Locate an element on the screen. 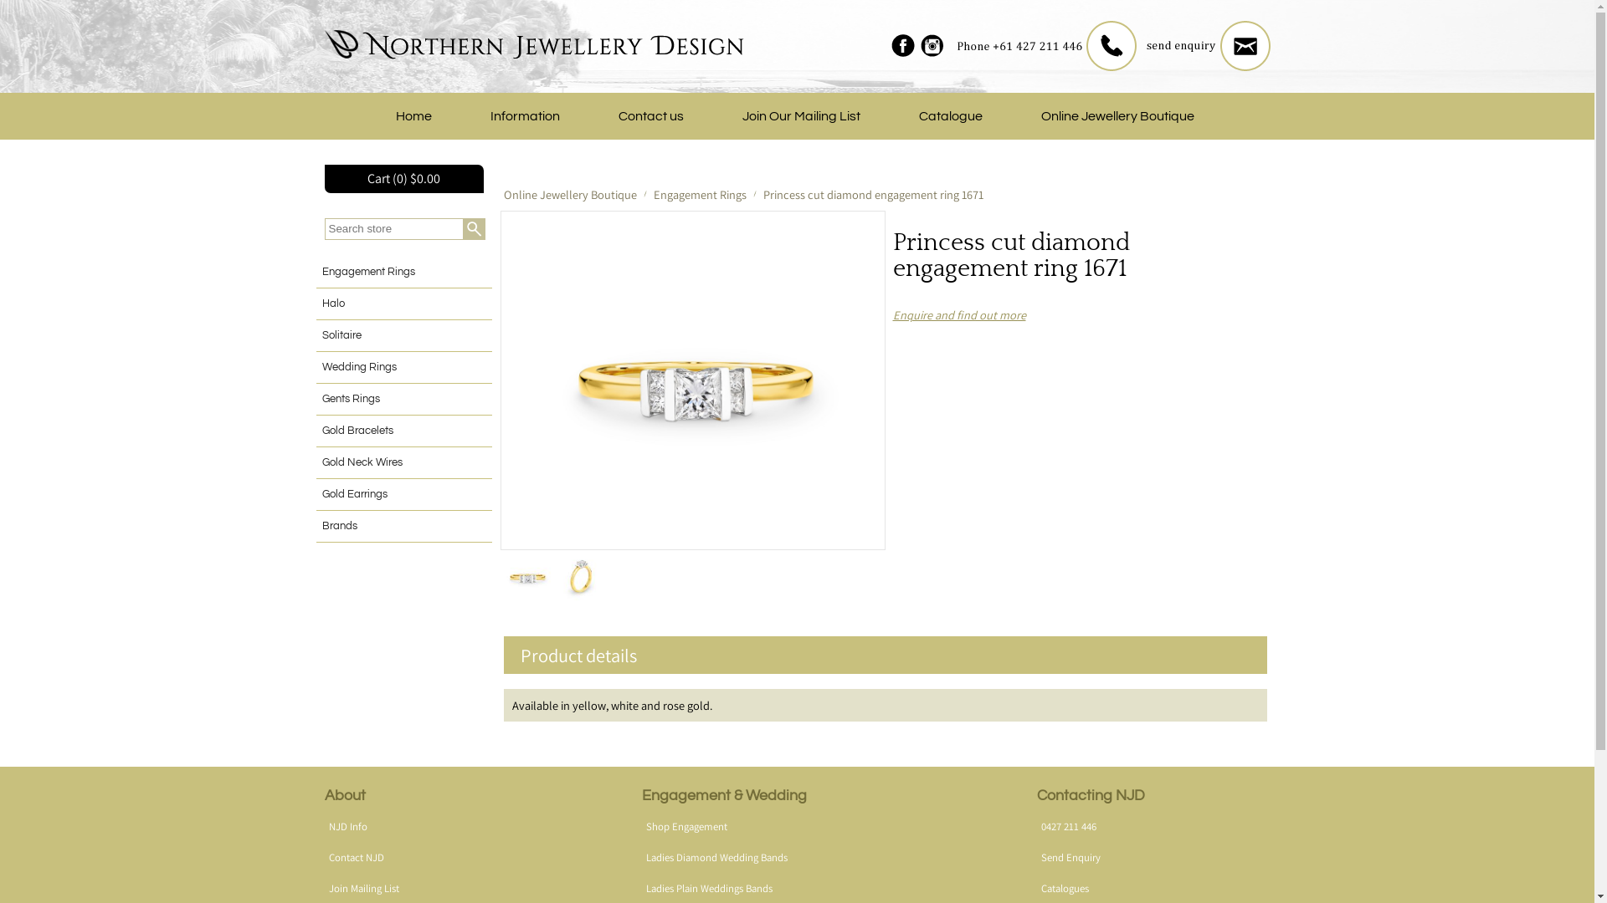  Cart (0) $0.00 is located at coordinates (404, 179).